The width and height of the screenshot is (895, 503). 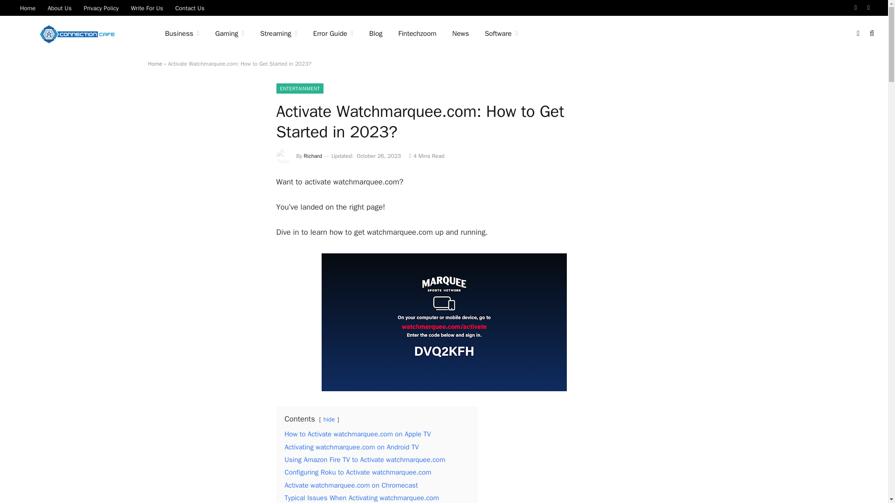 What do you see at coordinates (189, 7) in the screenshot?
I see `Contact Us` at bounding box center [189, 7].